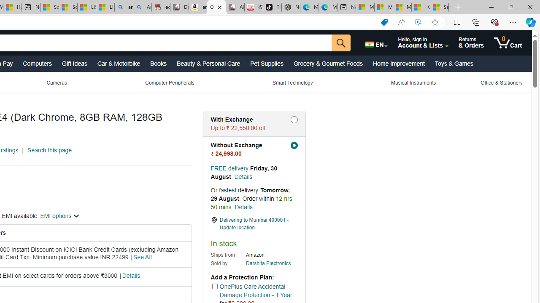 This screenshot has width=540, height=303. What do you see at coordinates (60, 215) in the screenshot?
I see `EMI options ` at bounding box center [60, 215].